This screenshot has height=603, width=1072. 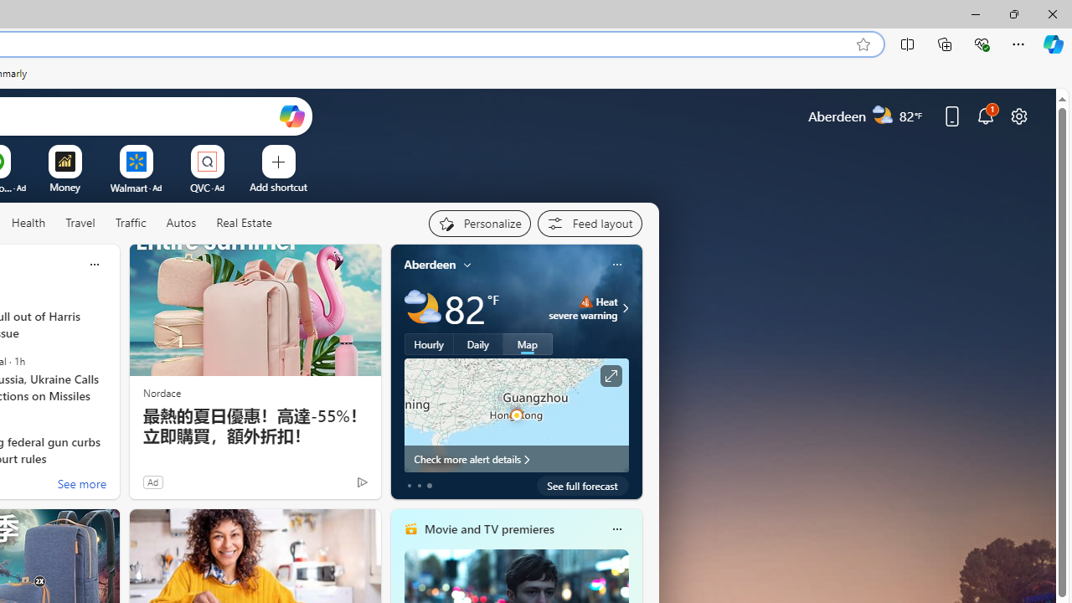 I want to click on Daily, so click(x=478, y=344).